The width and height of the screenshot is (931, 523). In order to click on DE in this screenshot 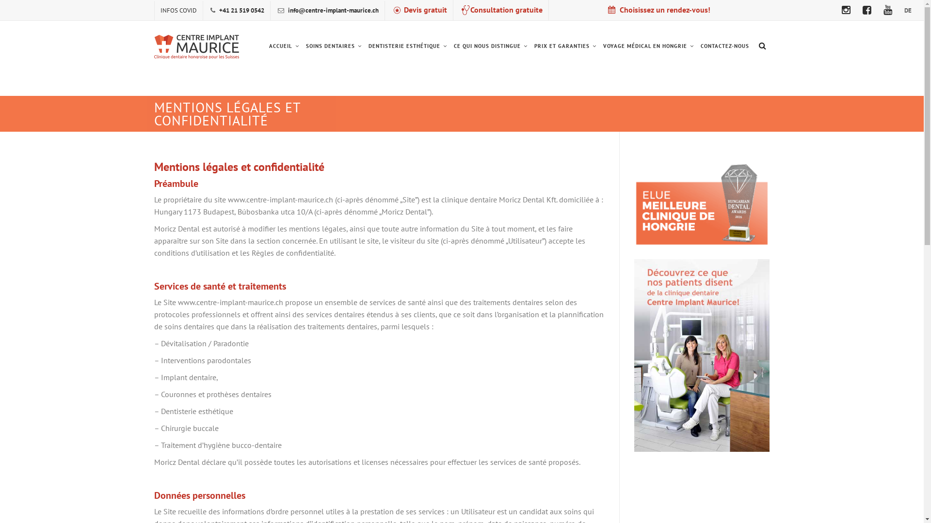, I will do `click(908, 11)`.